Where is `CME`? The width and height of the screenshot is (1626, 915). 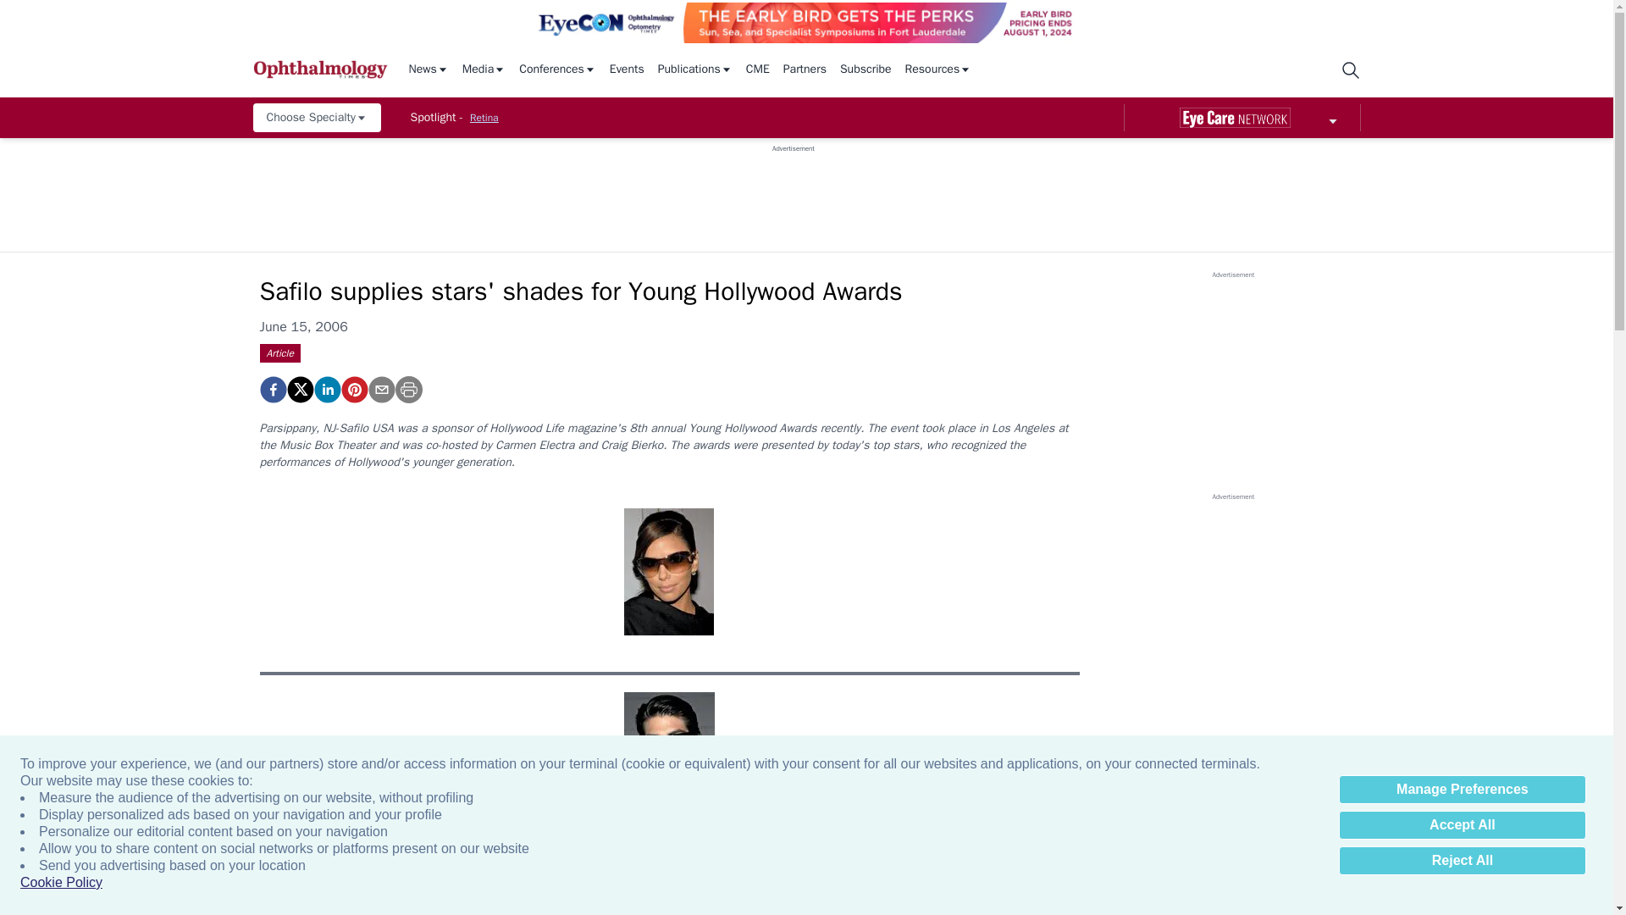
CME is located at coordinates (757, 69).